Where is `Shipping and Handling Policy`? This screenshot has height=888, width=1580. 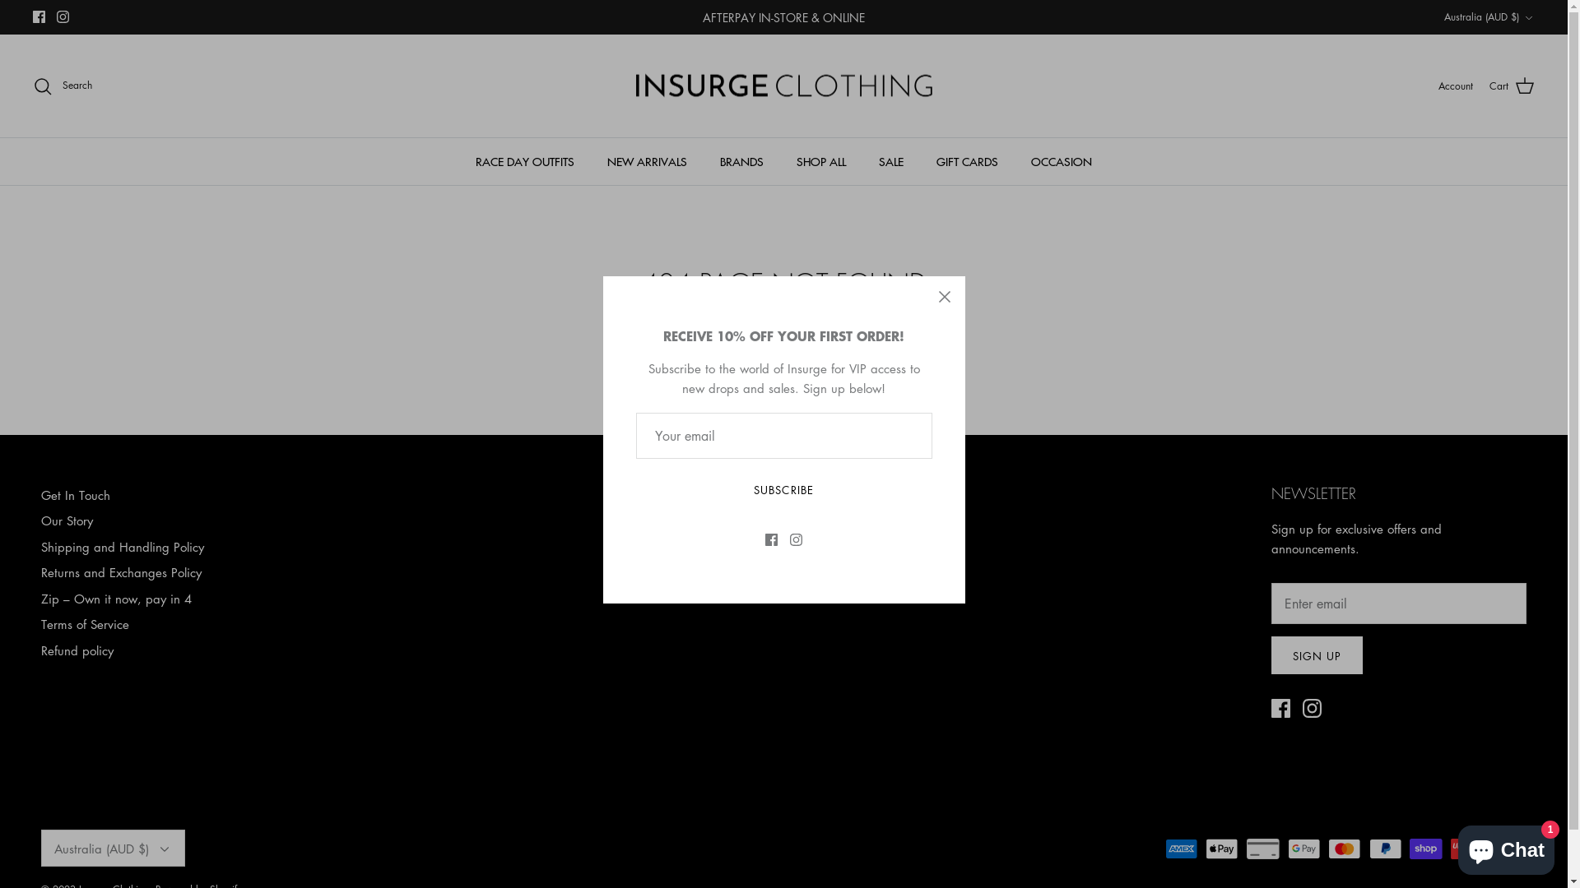 Shipping and Handling Policy is located at coordinates (123, 547).